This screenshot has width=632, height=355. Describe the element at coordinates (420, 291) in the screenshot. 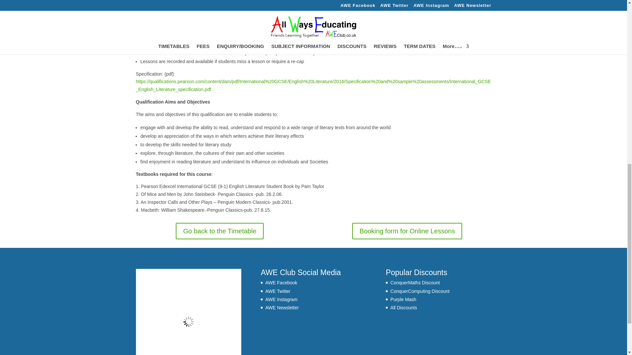

I see `ConquerComputing Discount` at that location.